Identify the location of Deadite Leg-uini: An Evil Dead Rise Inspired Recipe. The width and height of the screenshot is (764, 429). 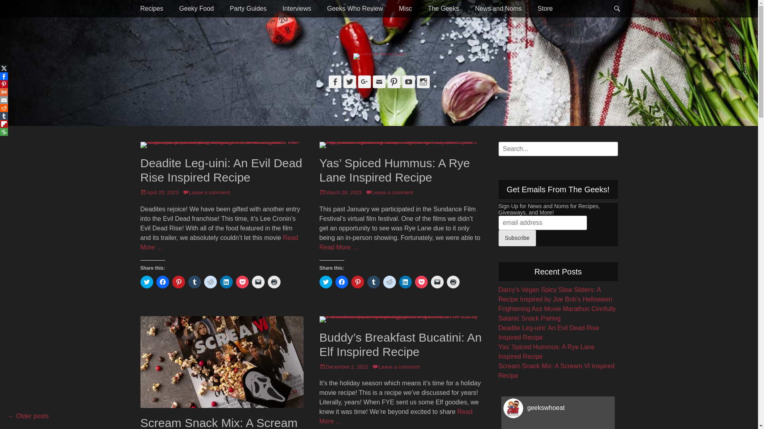
(221, 170).